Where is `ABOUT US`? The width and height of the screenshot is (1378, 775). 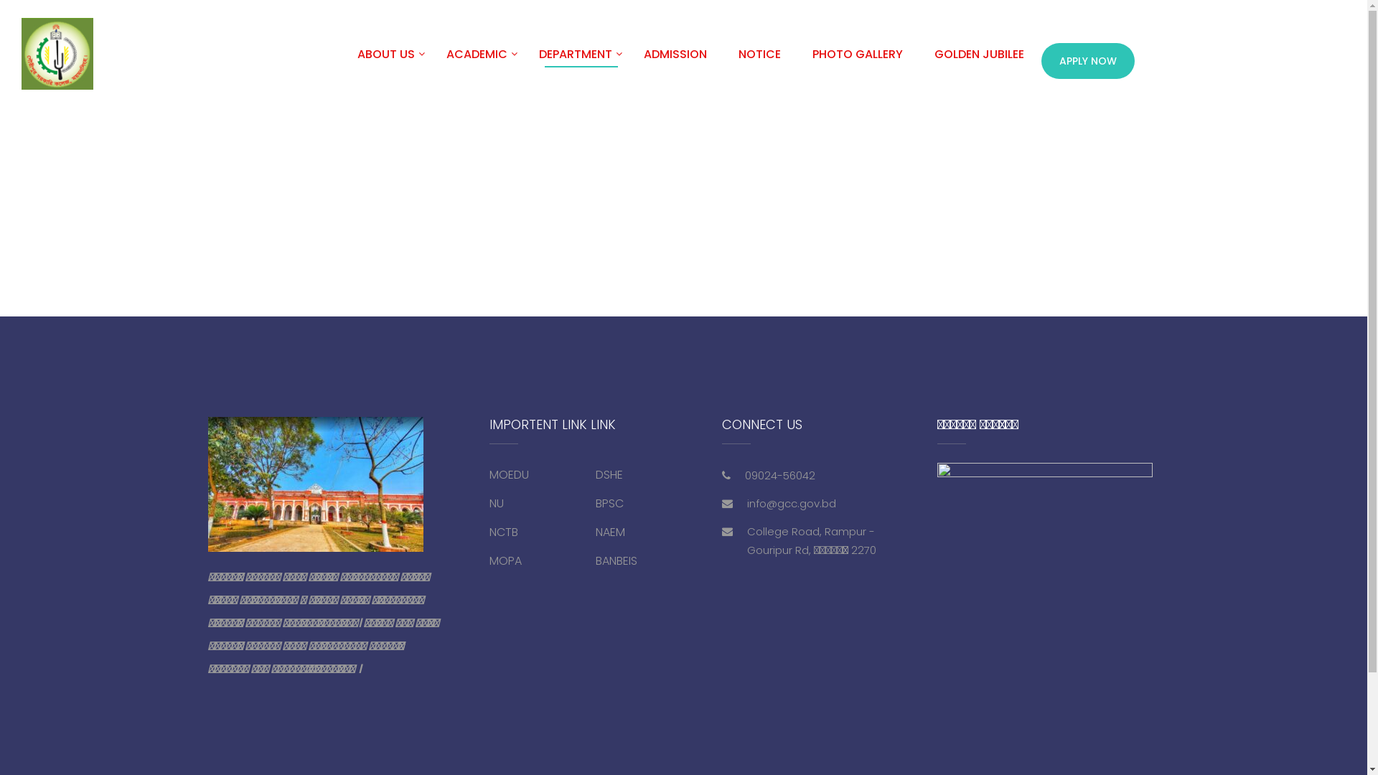 ABOUT US is located at coordinates (386, 61).